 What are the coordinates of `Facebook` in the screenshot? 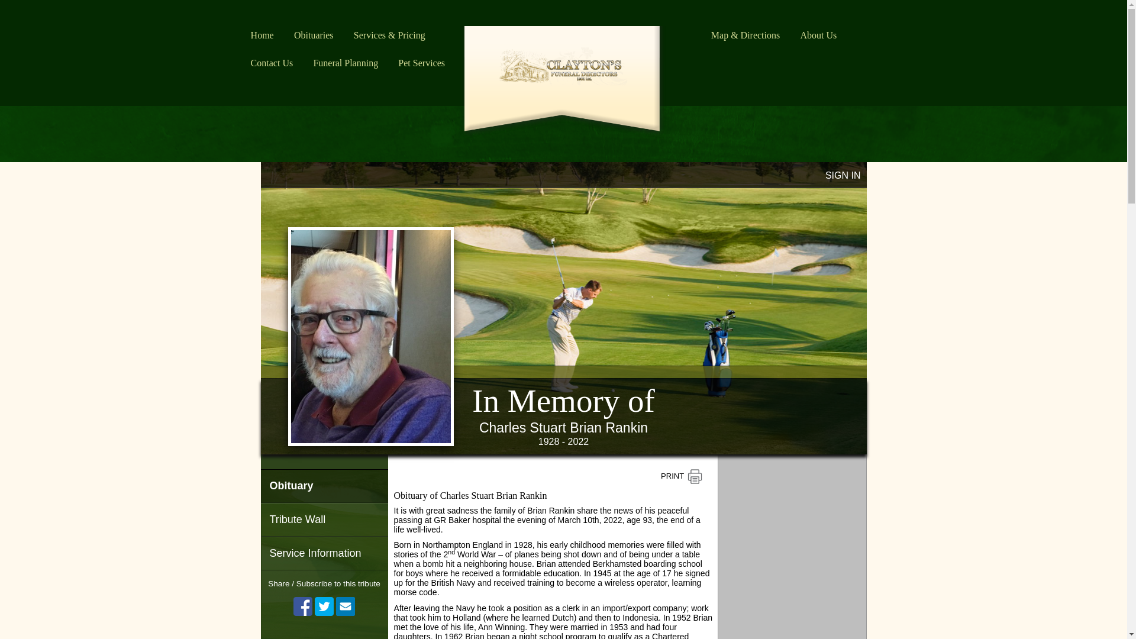 It's located at (303, 606).